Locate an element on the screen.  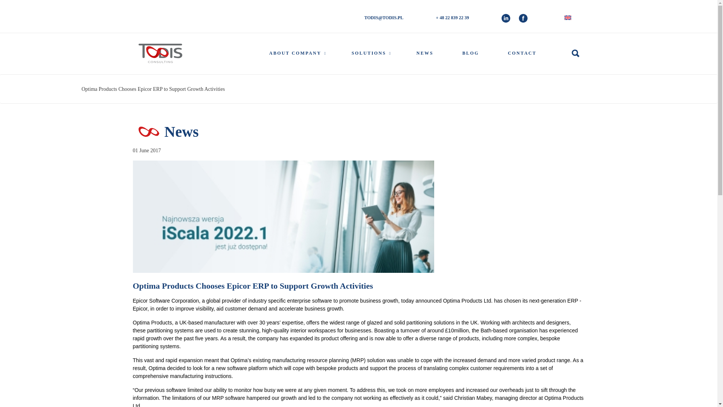
CONTACT is located at coordinates (522, 53).